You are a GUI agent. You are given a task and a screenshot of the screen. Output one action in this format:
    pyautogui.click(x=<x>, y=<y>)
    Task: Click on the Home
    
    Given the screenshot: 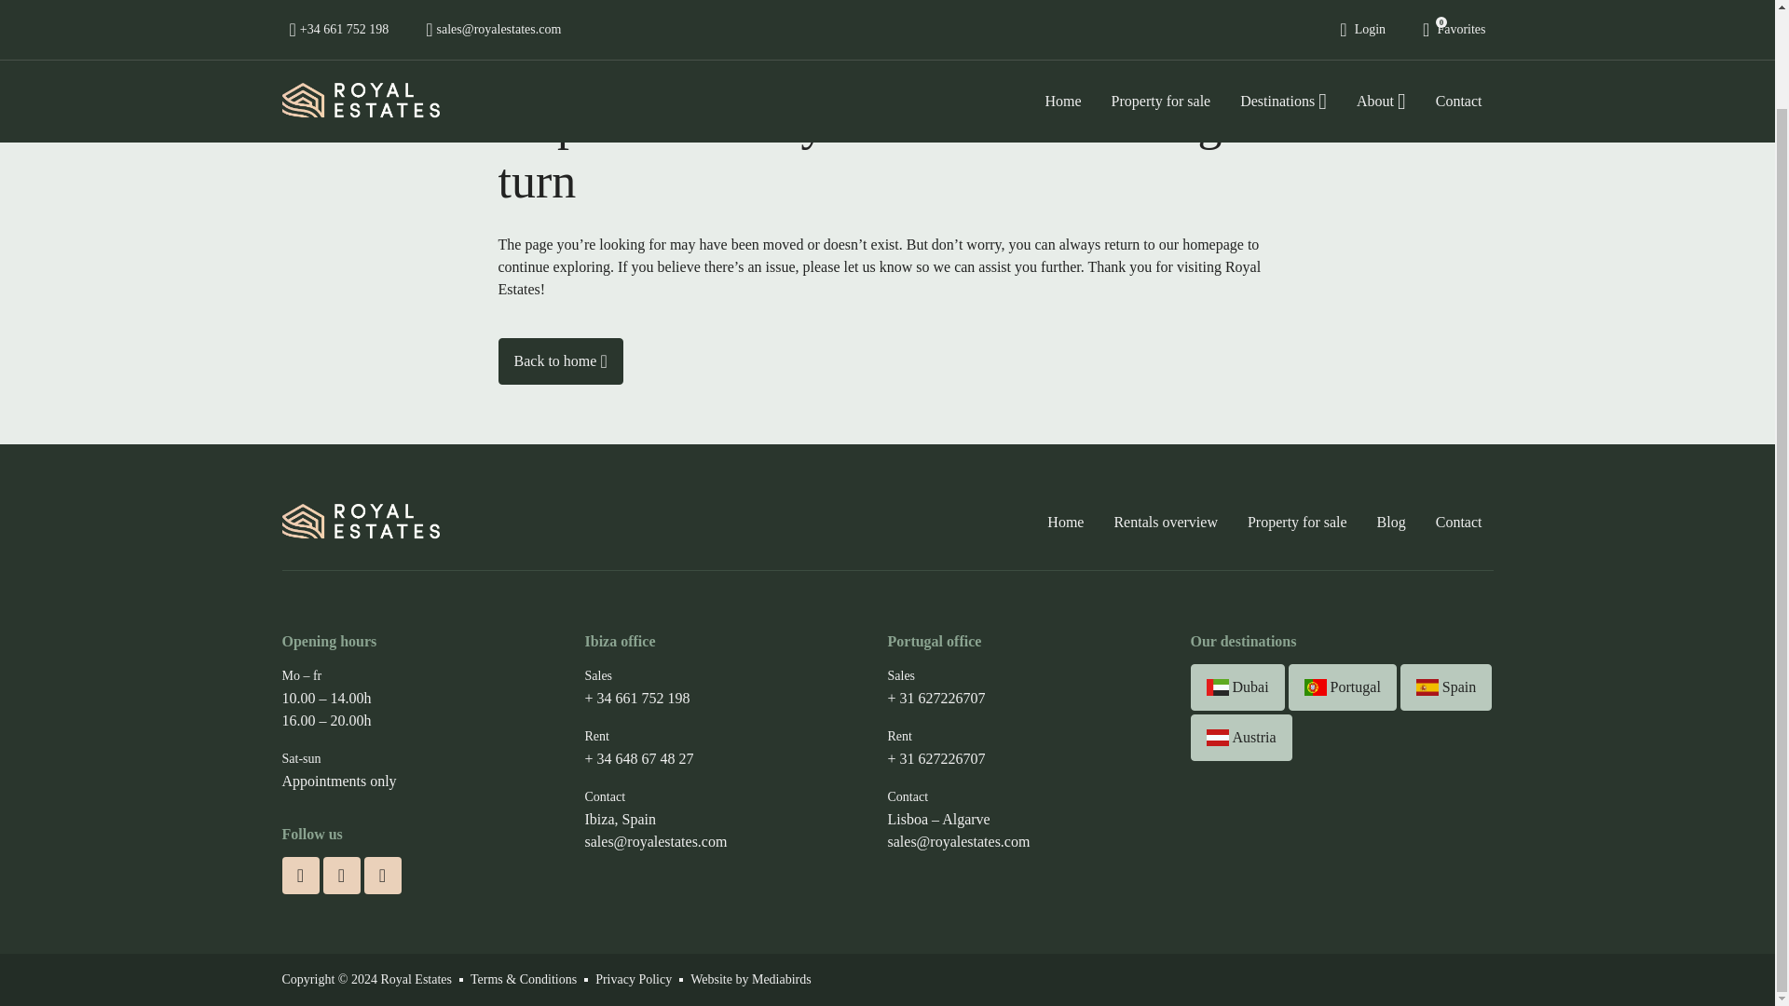 What is the action you would take?
    pyautogui.click(x=1062, y=6)
    